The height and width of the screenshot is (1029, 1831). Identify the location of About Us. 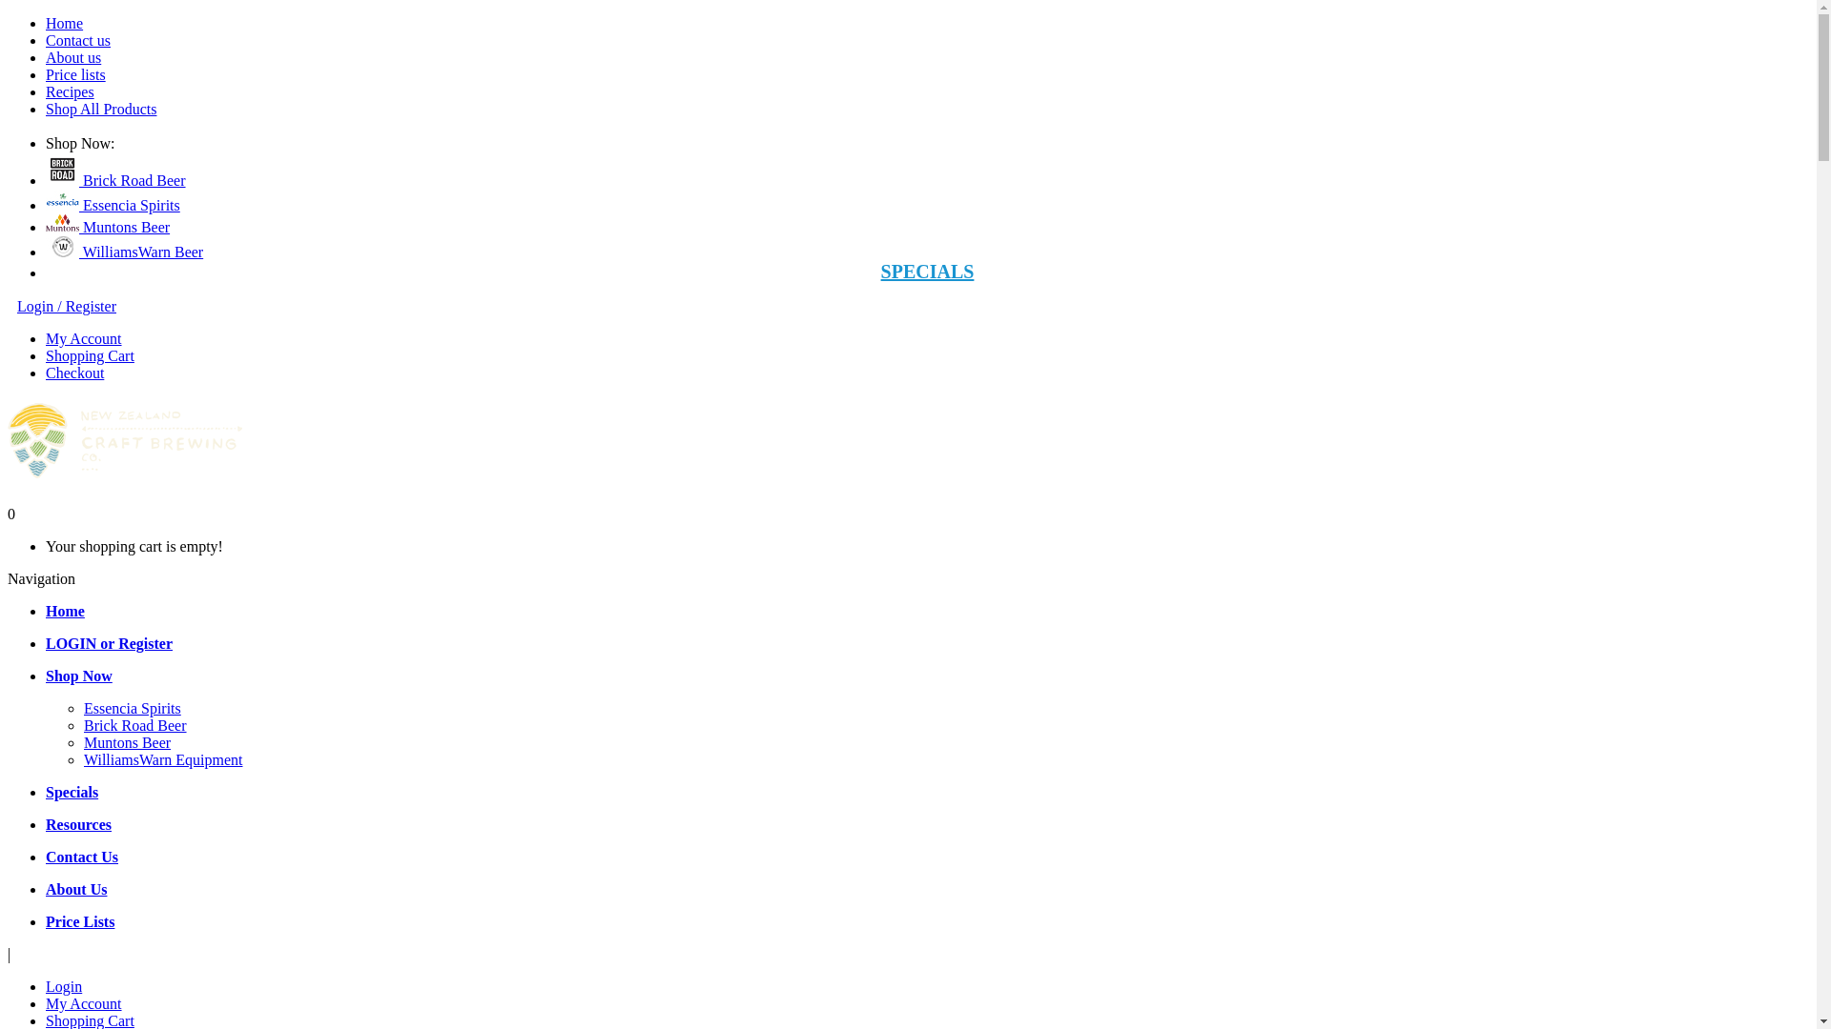
(76, 890).